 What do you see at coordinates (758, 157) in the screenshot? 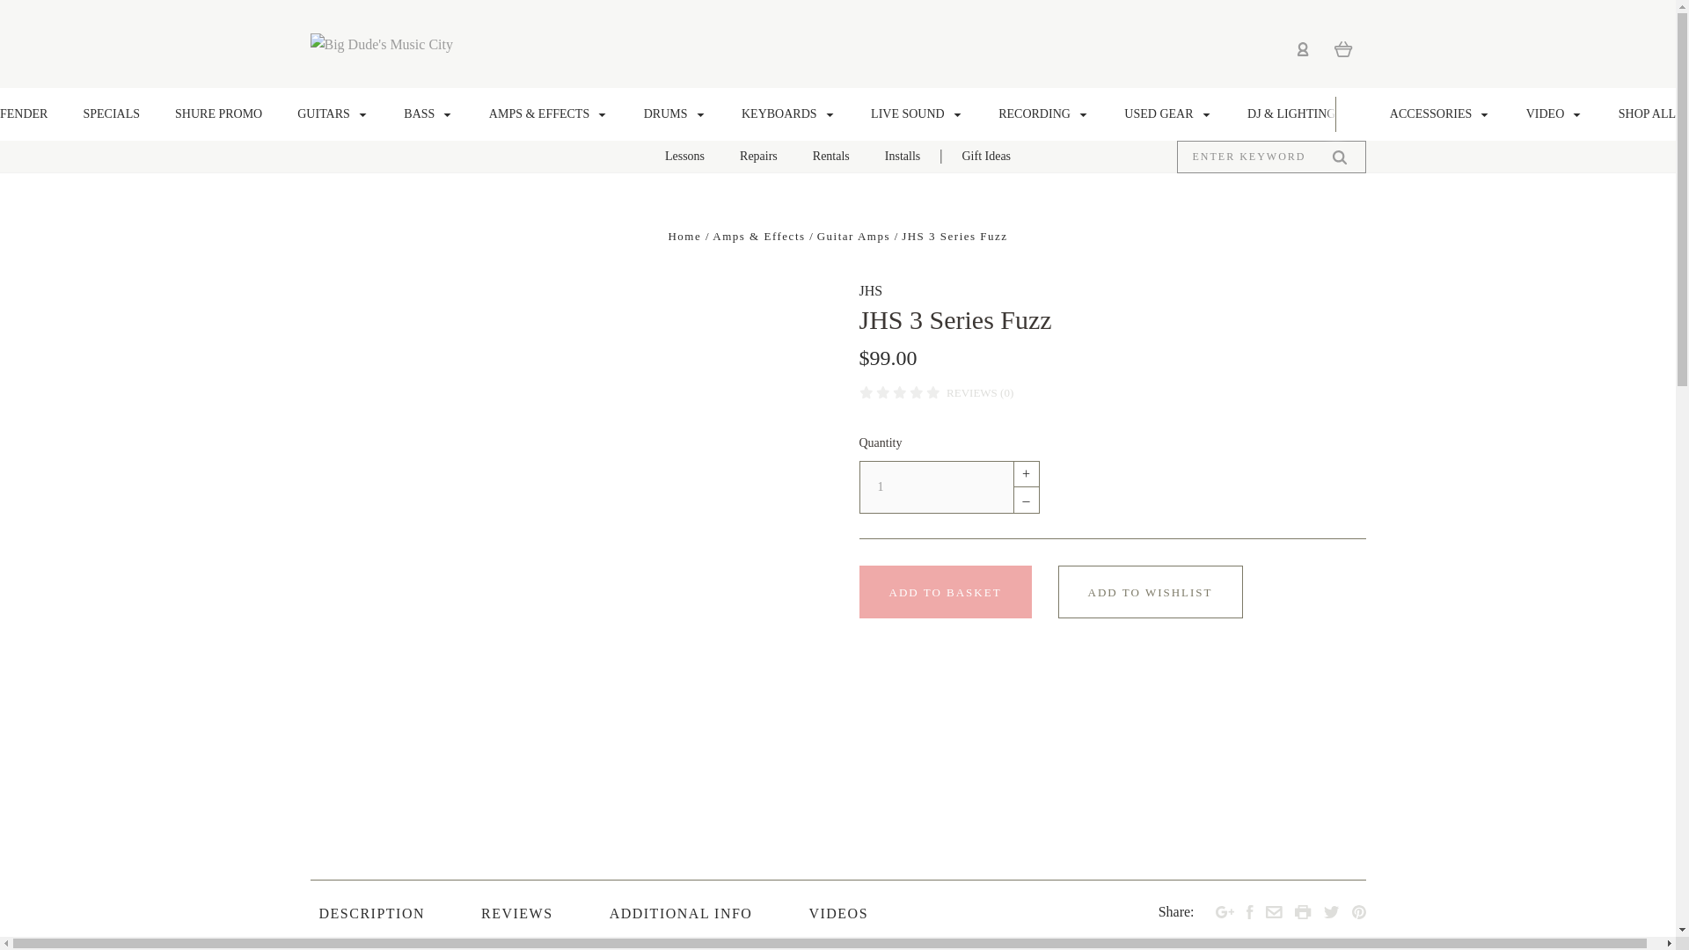
I see `Repairs` at bounding box center [758, 157].